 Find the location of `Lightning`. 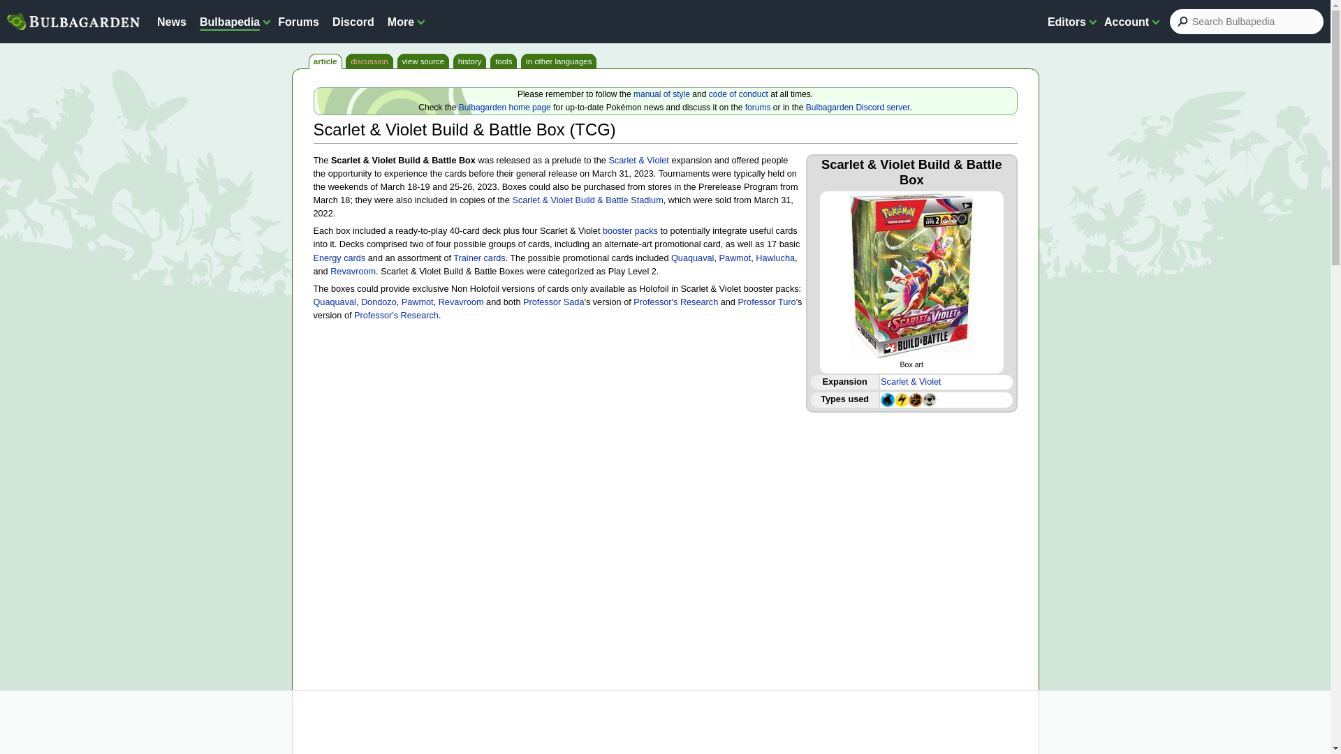

Lightning is located at coordinates (901, 399).